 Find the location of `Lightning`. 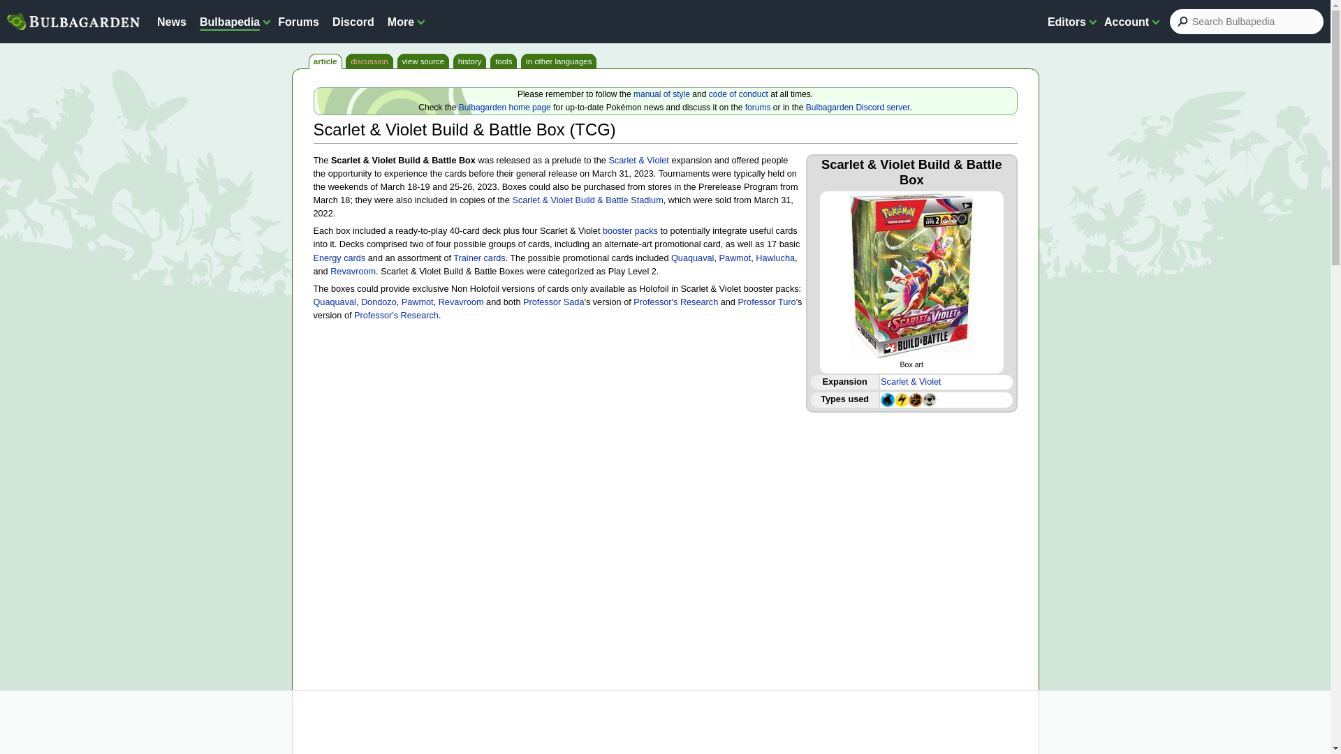

Lightning is located at coordinates (901, 399).